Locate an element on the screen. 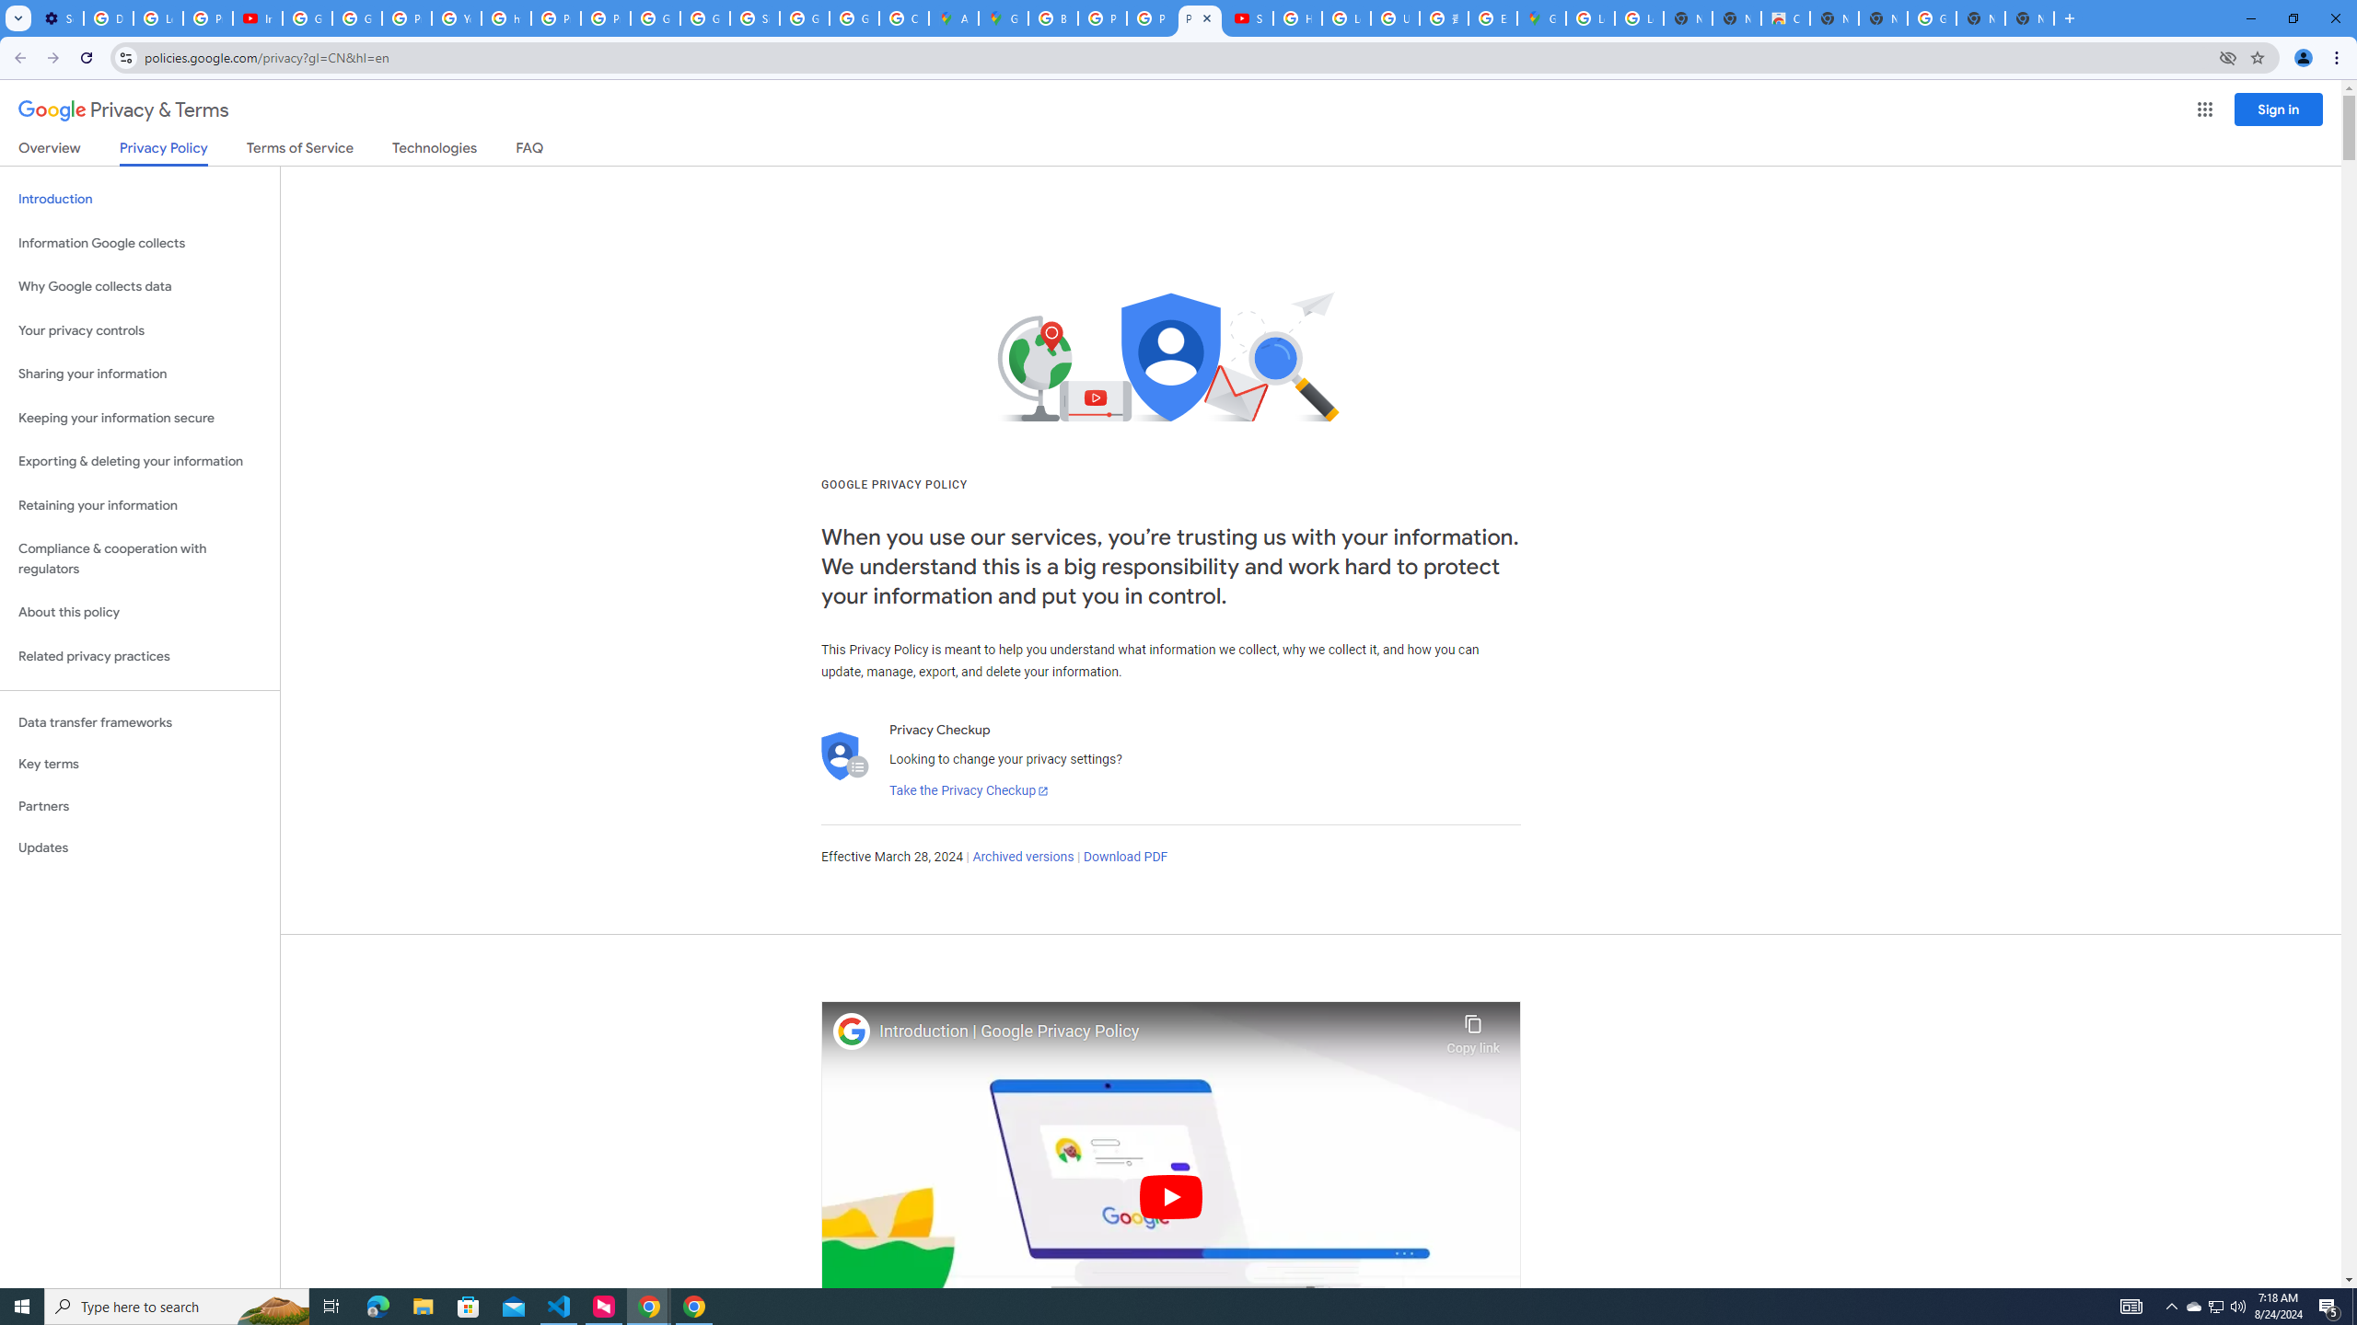 This screenshot has height=1325, width=2357. YouTube is located at coordinates (457, 18).